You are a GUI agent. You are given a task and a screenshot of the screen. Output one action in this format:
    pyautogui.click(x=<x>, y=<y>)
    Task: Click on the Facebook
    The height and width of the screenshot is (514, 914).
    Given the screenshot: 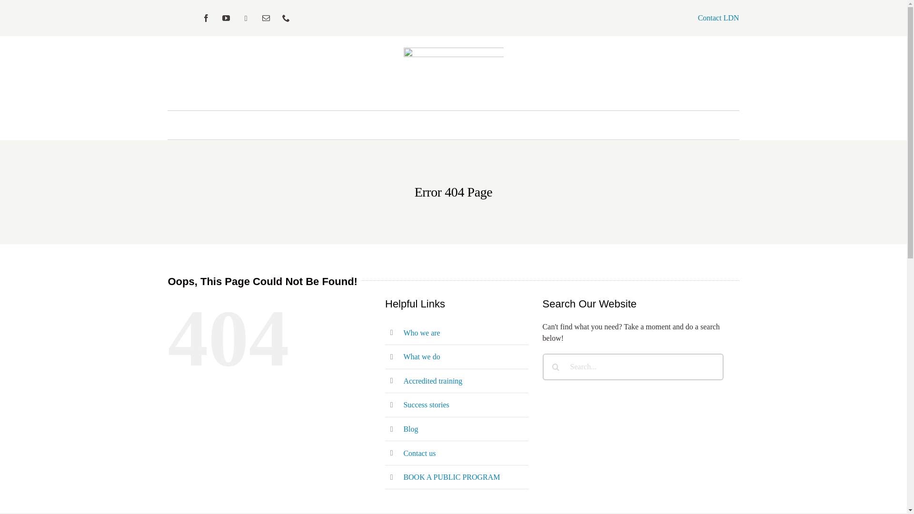 What is the action you would take?
    pyautogui.click(x=206, y=18)
    